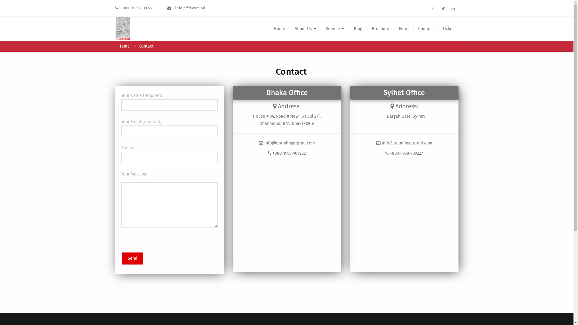 The image size is (578, 325). I want to click on Blog, so click(358, 29).